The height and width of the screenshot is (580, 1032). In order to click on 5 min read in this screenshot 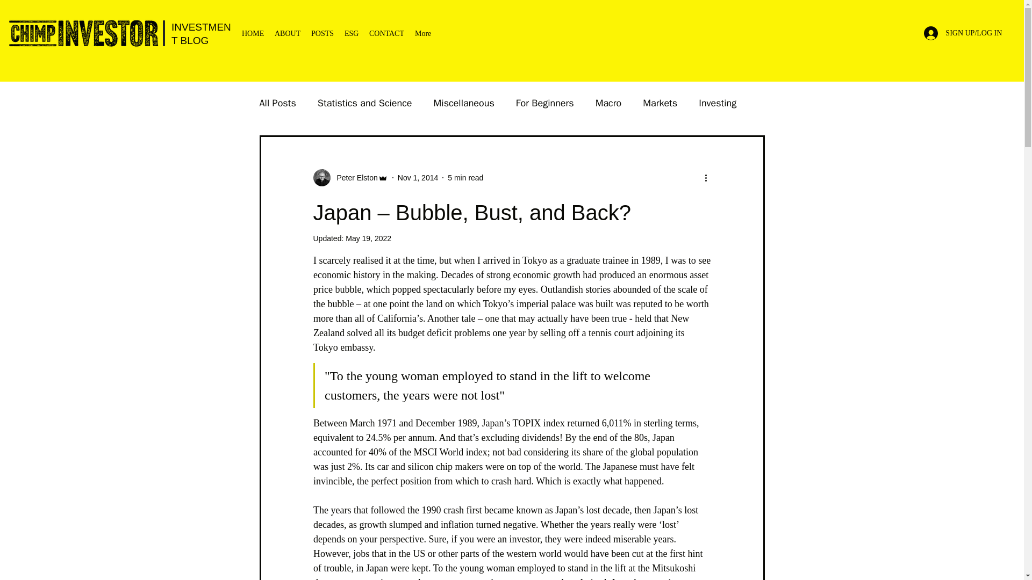, I will do `click(465, 177)`.